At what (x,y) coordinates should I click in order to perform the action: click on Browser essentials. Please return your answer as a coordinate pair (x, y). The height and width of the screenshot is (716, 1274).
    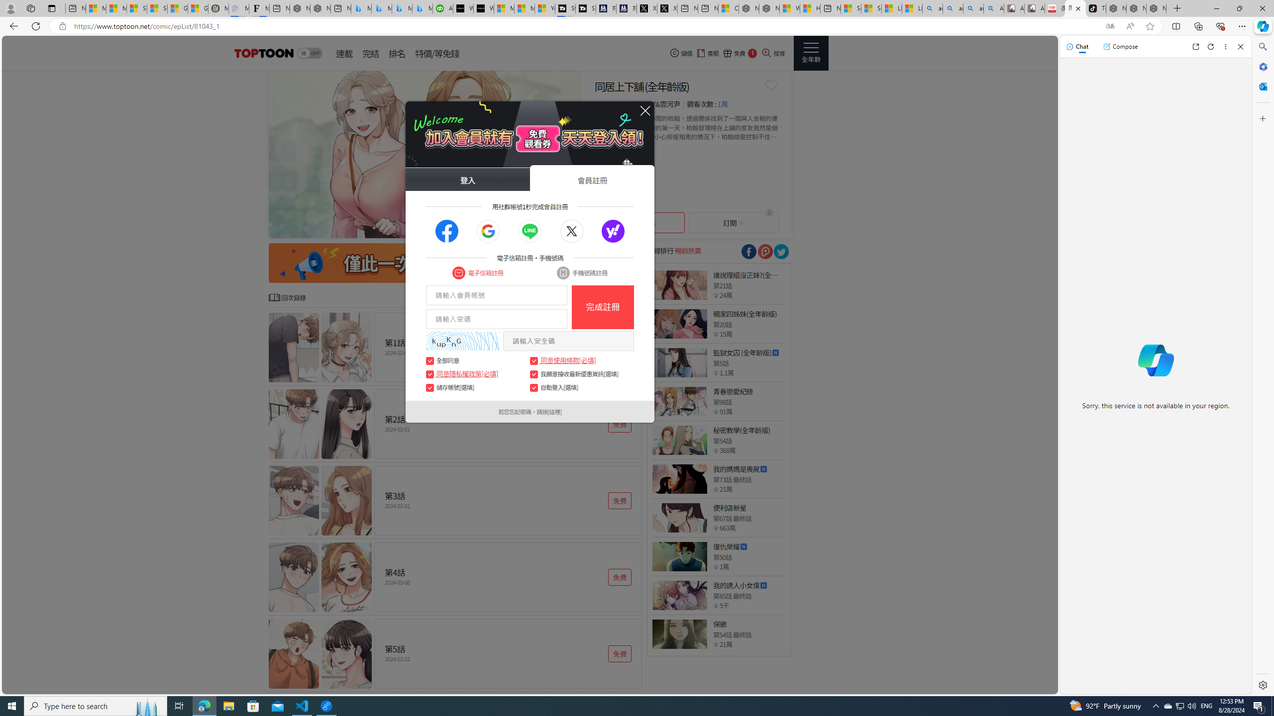
    Looking at the image, I should click on (1220, 26).